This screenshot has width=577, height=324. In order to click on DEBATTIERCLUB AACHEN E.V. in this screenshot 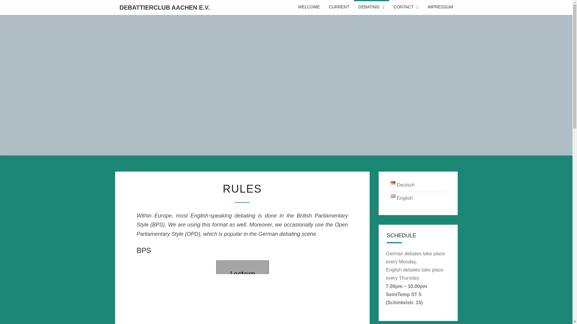, I will do `click(164, 7)`.